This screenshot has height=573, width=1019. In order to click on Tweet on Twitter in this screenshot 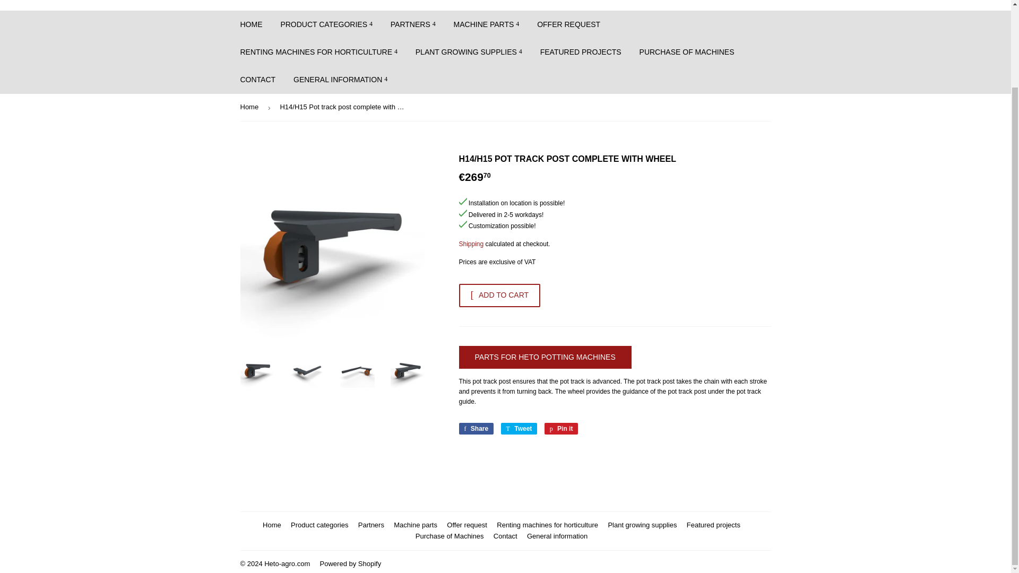, I will do `click(519, 429)`.